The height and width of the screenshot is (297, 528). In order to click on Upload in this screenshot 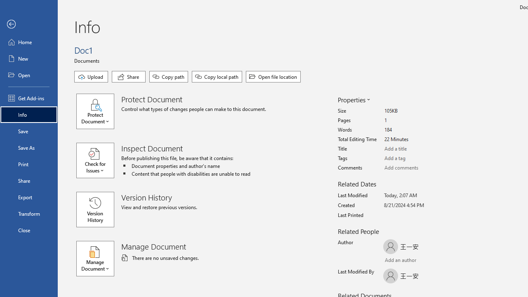, I will do `click(91, 77)`.